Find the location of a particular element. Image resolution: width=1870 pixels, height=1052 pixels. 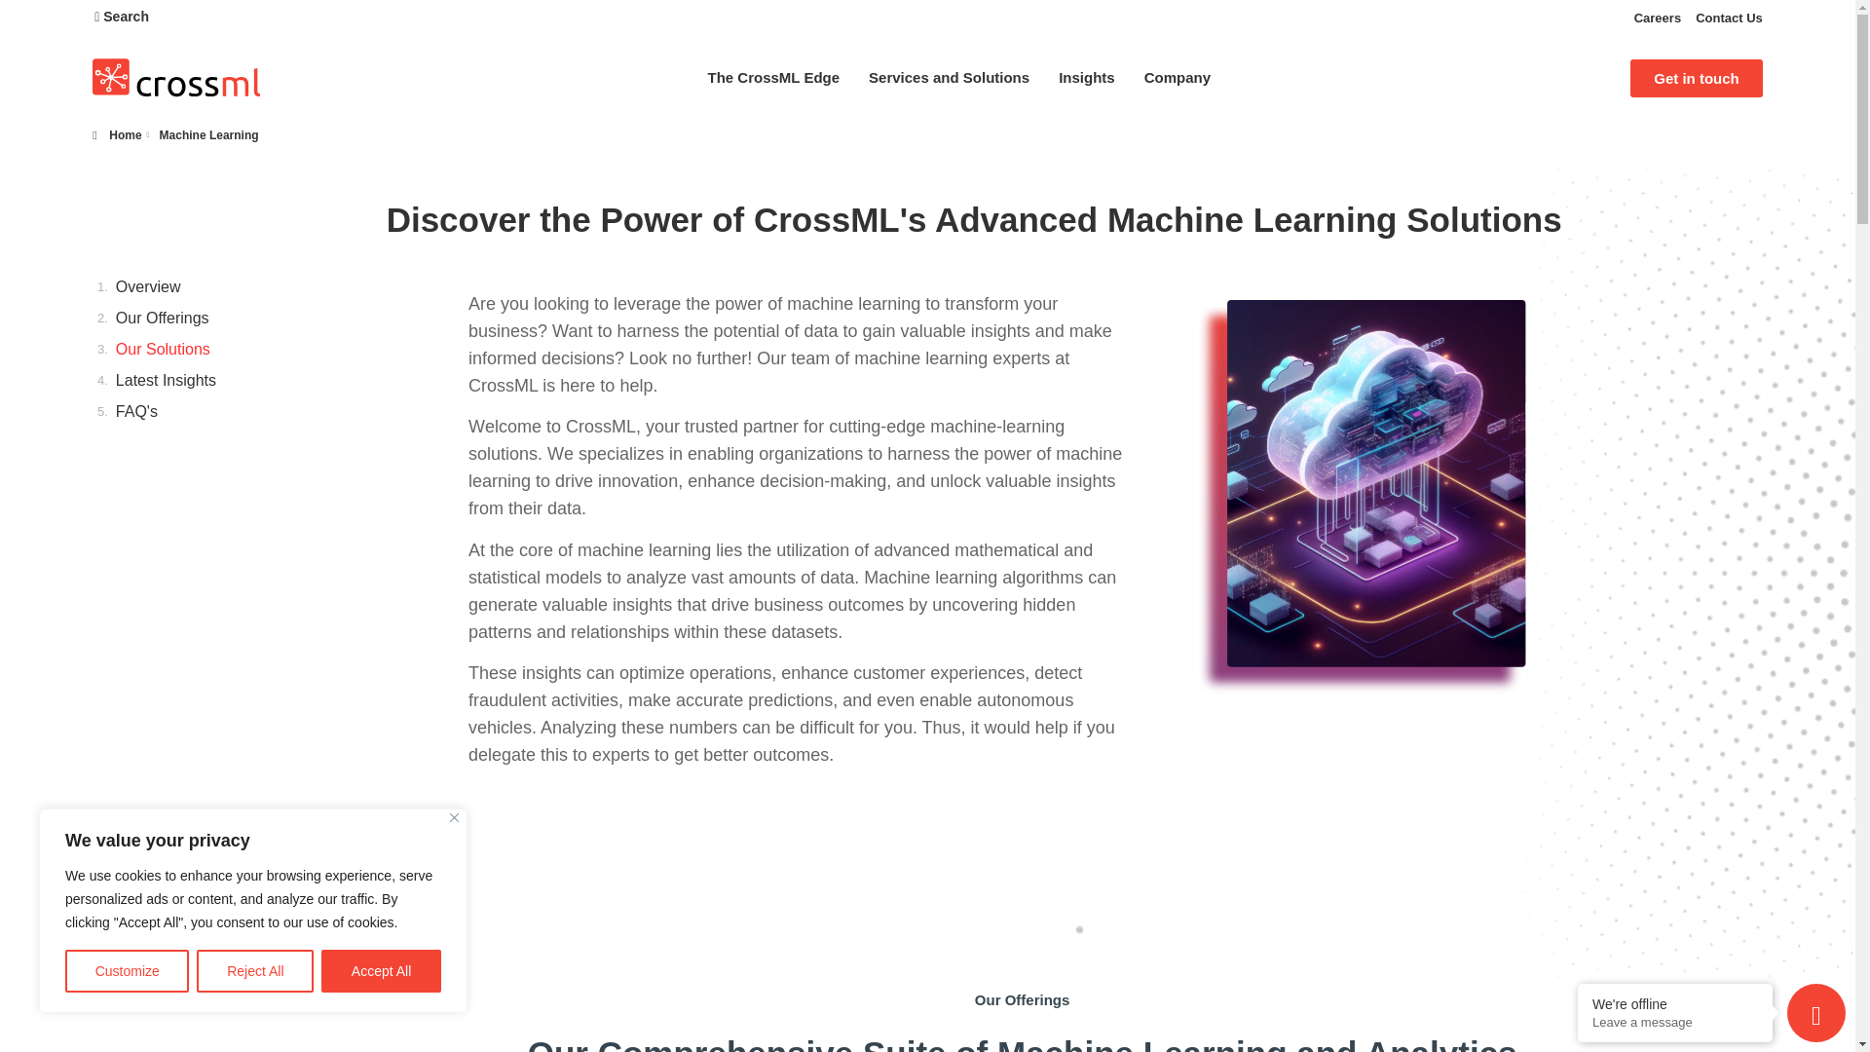

Reject All is located at coordinates (255, 971).